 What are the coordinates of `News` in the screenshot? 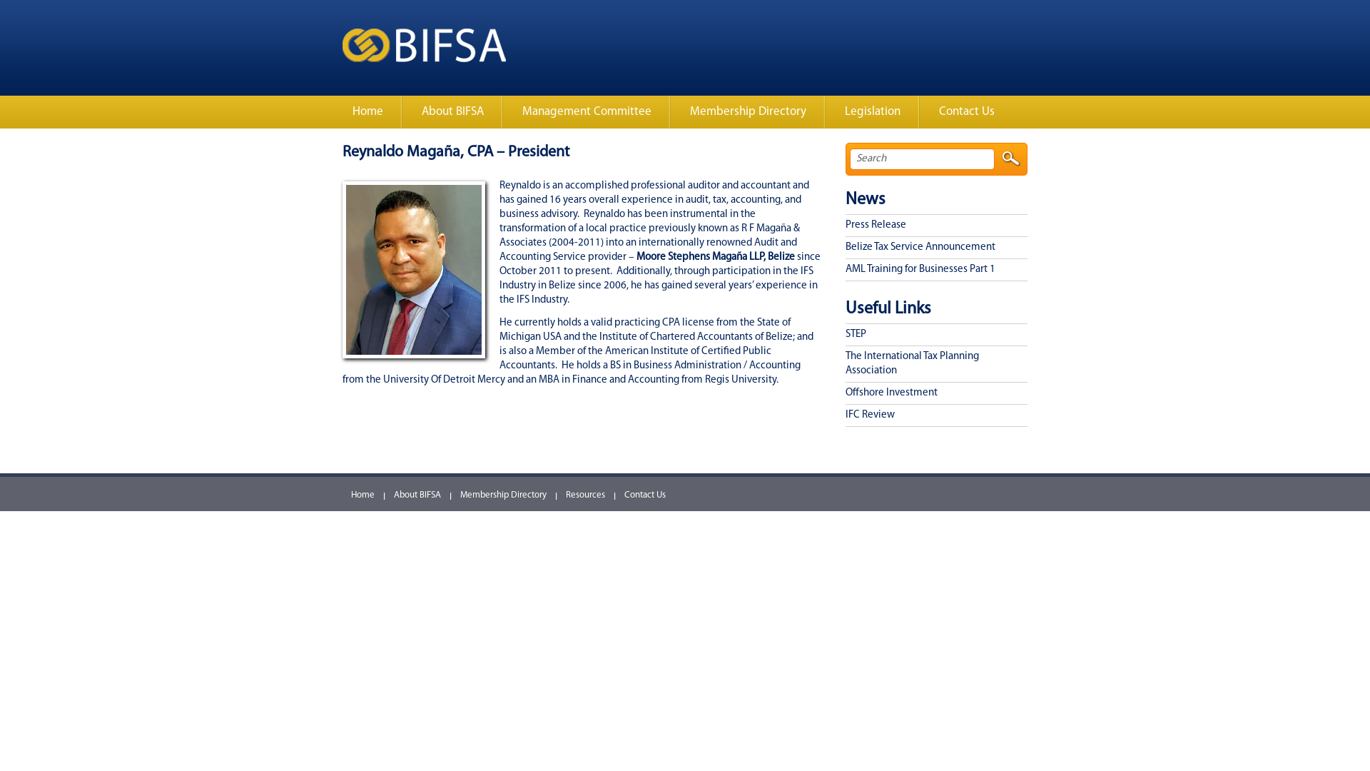 It's located at (866, 200).